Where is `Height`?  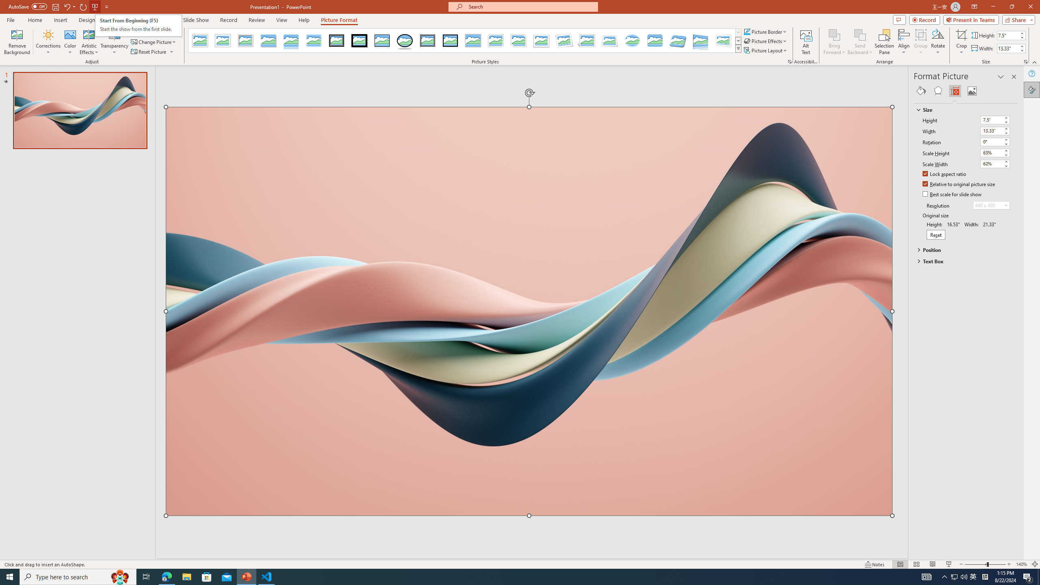
Height is located at coordinates (995, 120).